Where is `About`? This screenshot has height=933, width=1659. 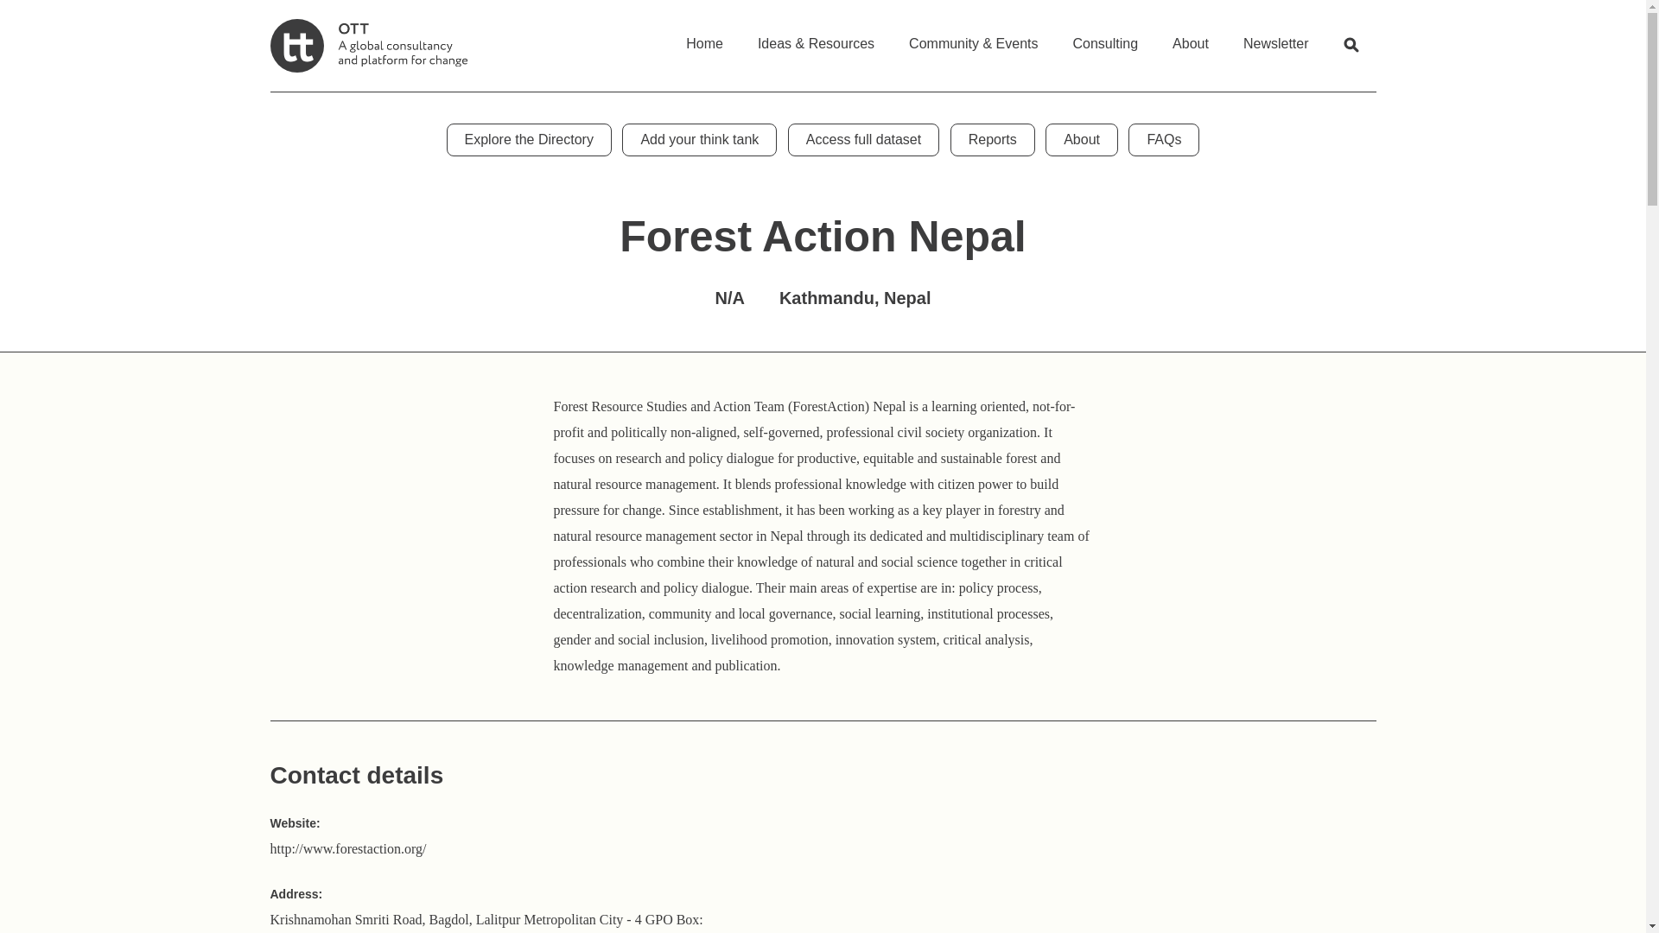 About is located at coordinates (1082, 140).